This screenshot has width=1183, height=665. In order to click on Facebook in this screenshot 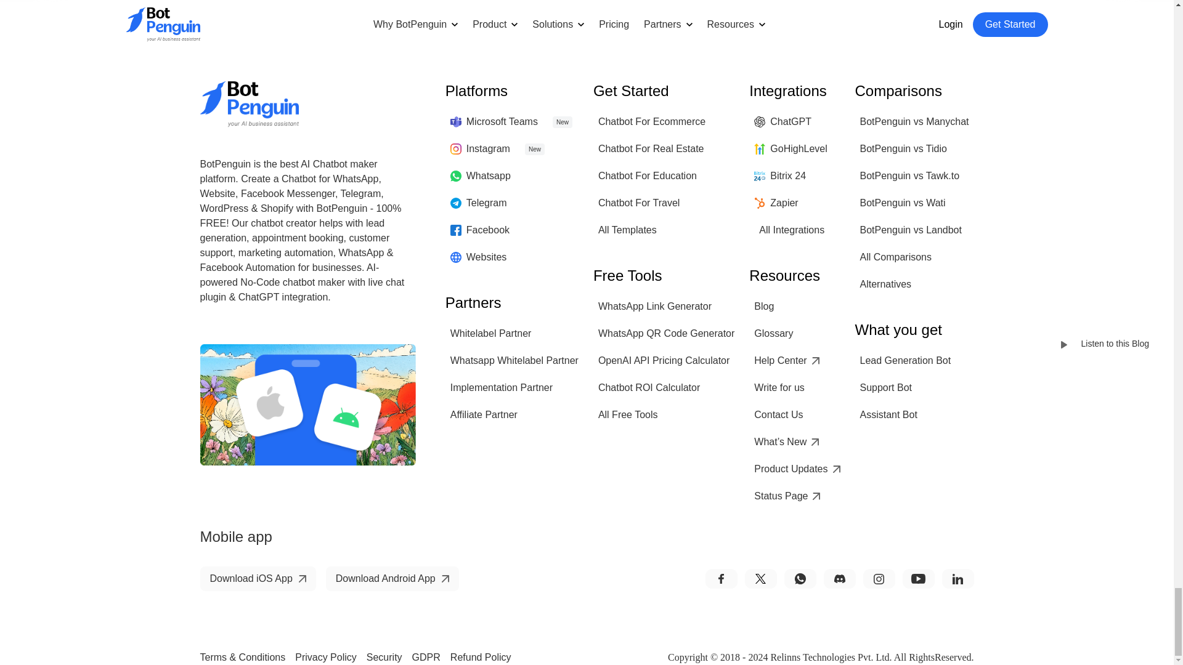, I will do `click(480, 230)`.